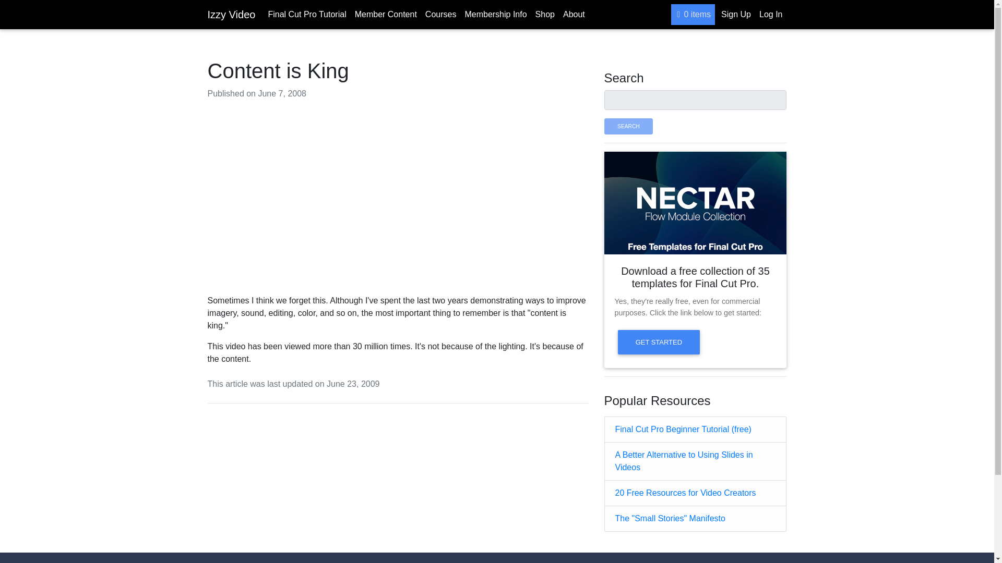 The image size is (1002, 563). What do you see at coordinates (670, 518) in the screenshot?
I see `The "Small Stories" Manifesto` at bounding box center [670, 518].